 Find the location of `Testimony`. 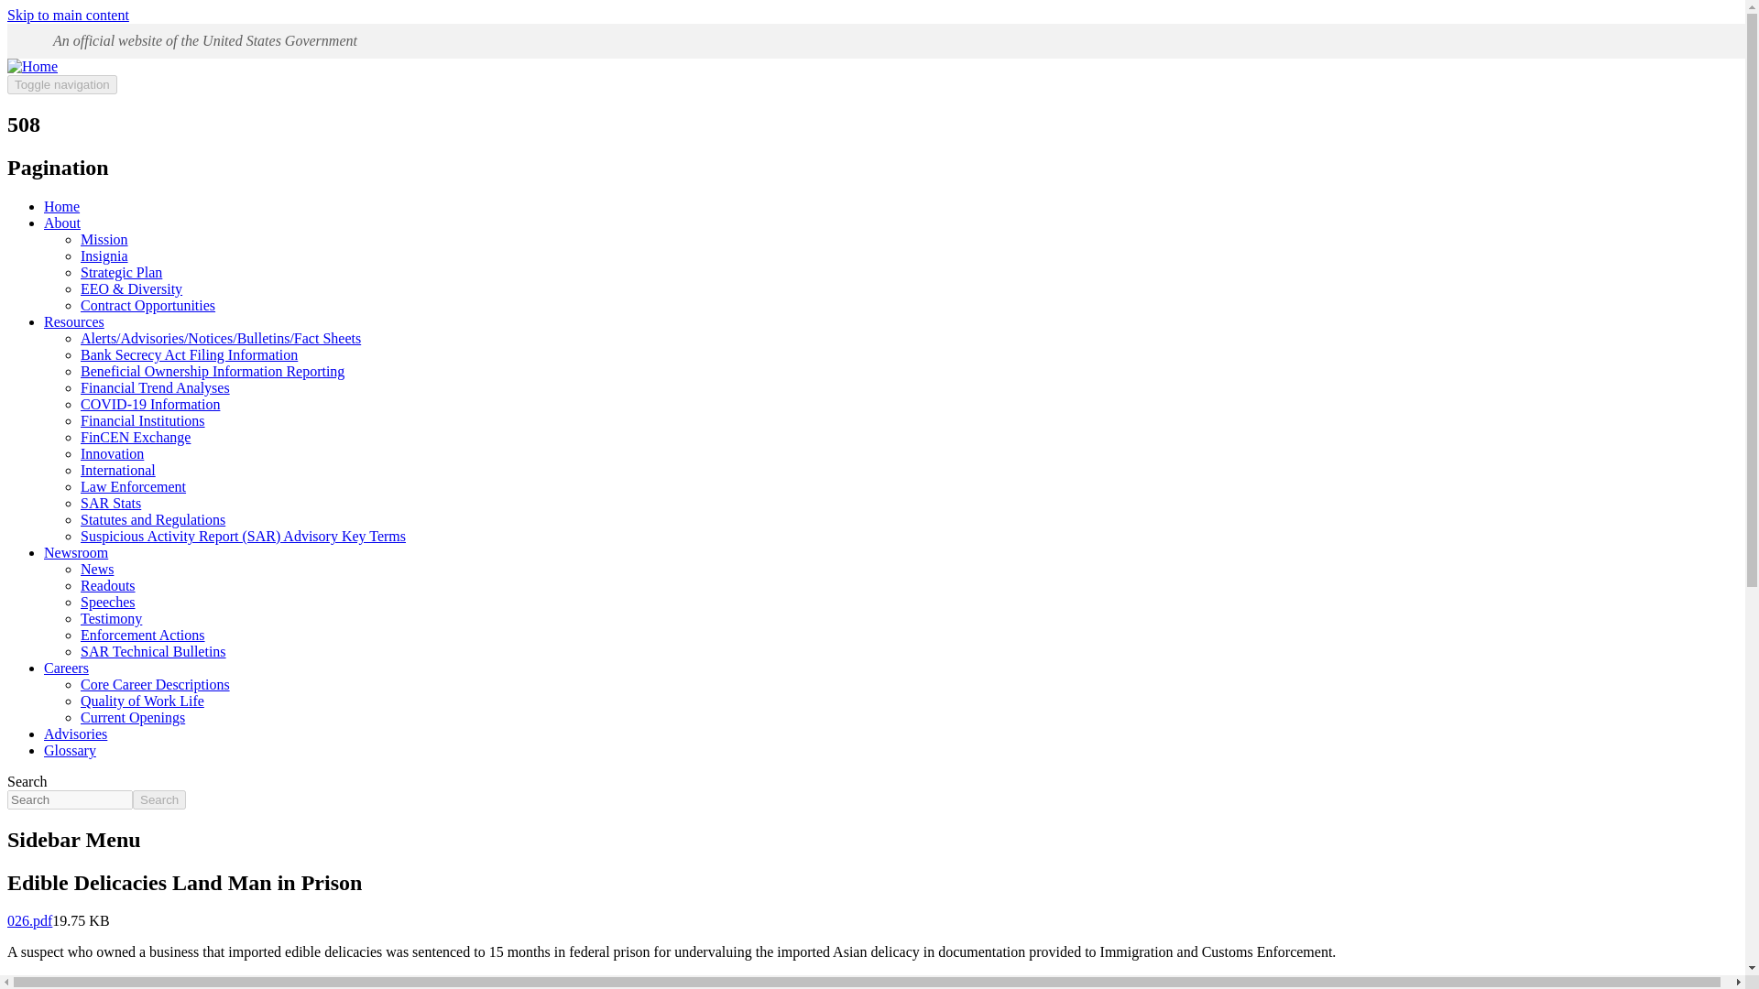

Testimony is located at coordinates (112, 618).